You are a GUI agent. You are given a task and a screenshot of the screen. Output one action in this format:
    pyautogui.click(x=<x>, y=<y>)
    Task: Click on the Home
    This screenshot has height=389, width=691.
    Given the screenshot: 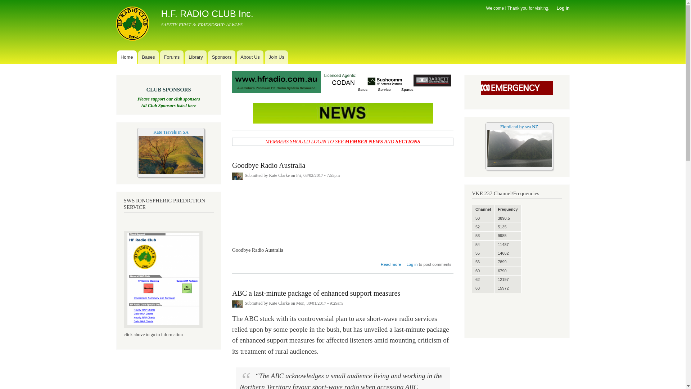 What is the action you would take?
    pyautogui.click(x=127, y=57)
    